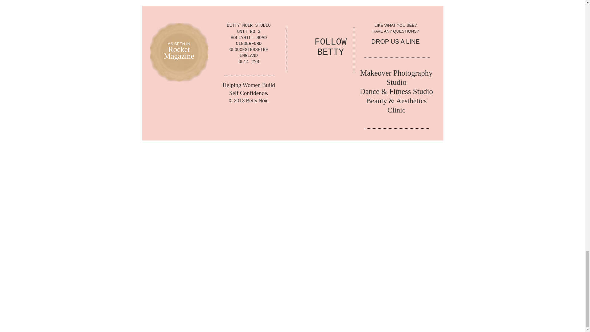  What do you see at coordinates (395, 41) in the screenshot?
I see `DROP US A LINE` at bounding box center [395, 41].